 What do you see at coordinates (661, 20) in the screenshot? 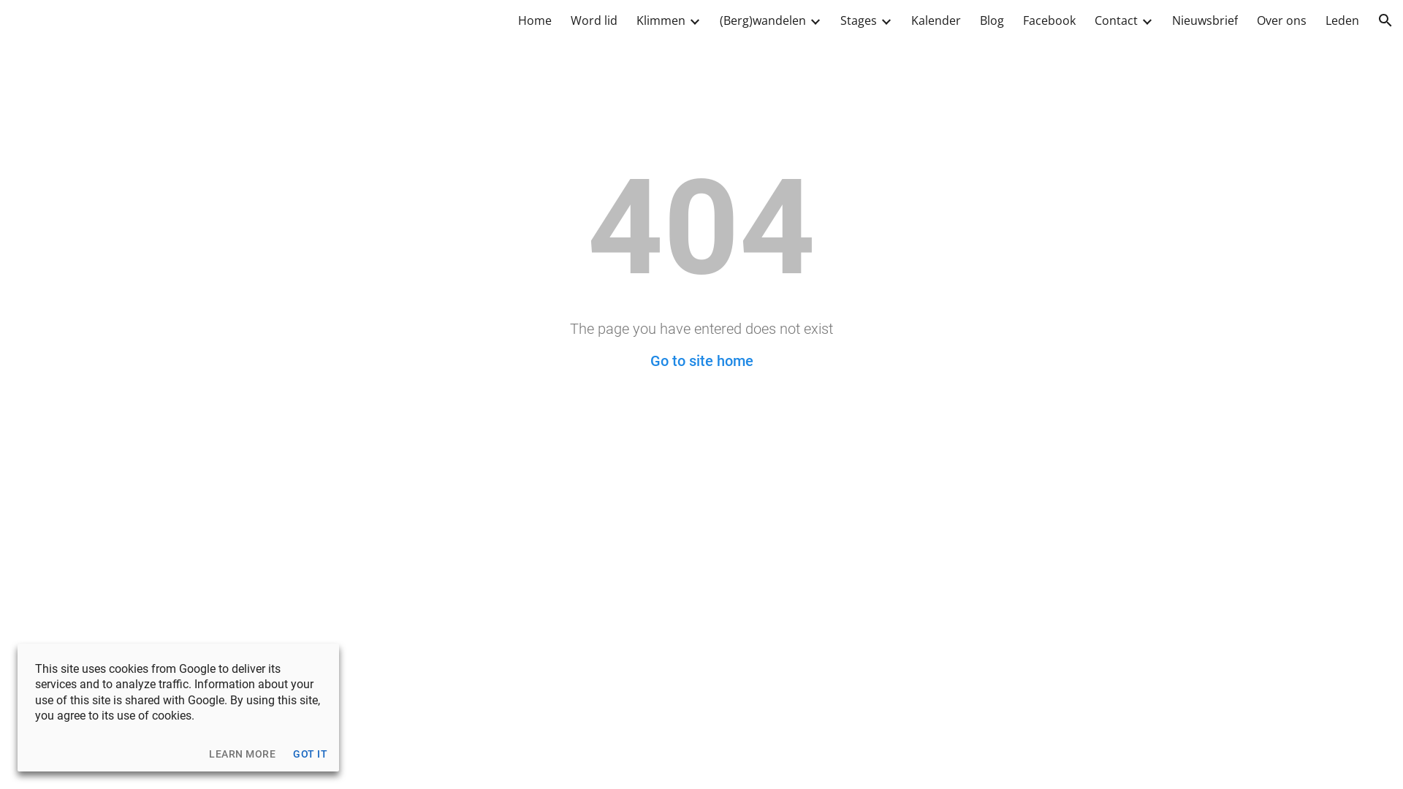
I see `Klimmen` at bounding box center [661, 20].